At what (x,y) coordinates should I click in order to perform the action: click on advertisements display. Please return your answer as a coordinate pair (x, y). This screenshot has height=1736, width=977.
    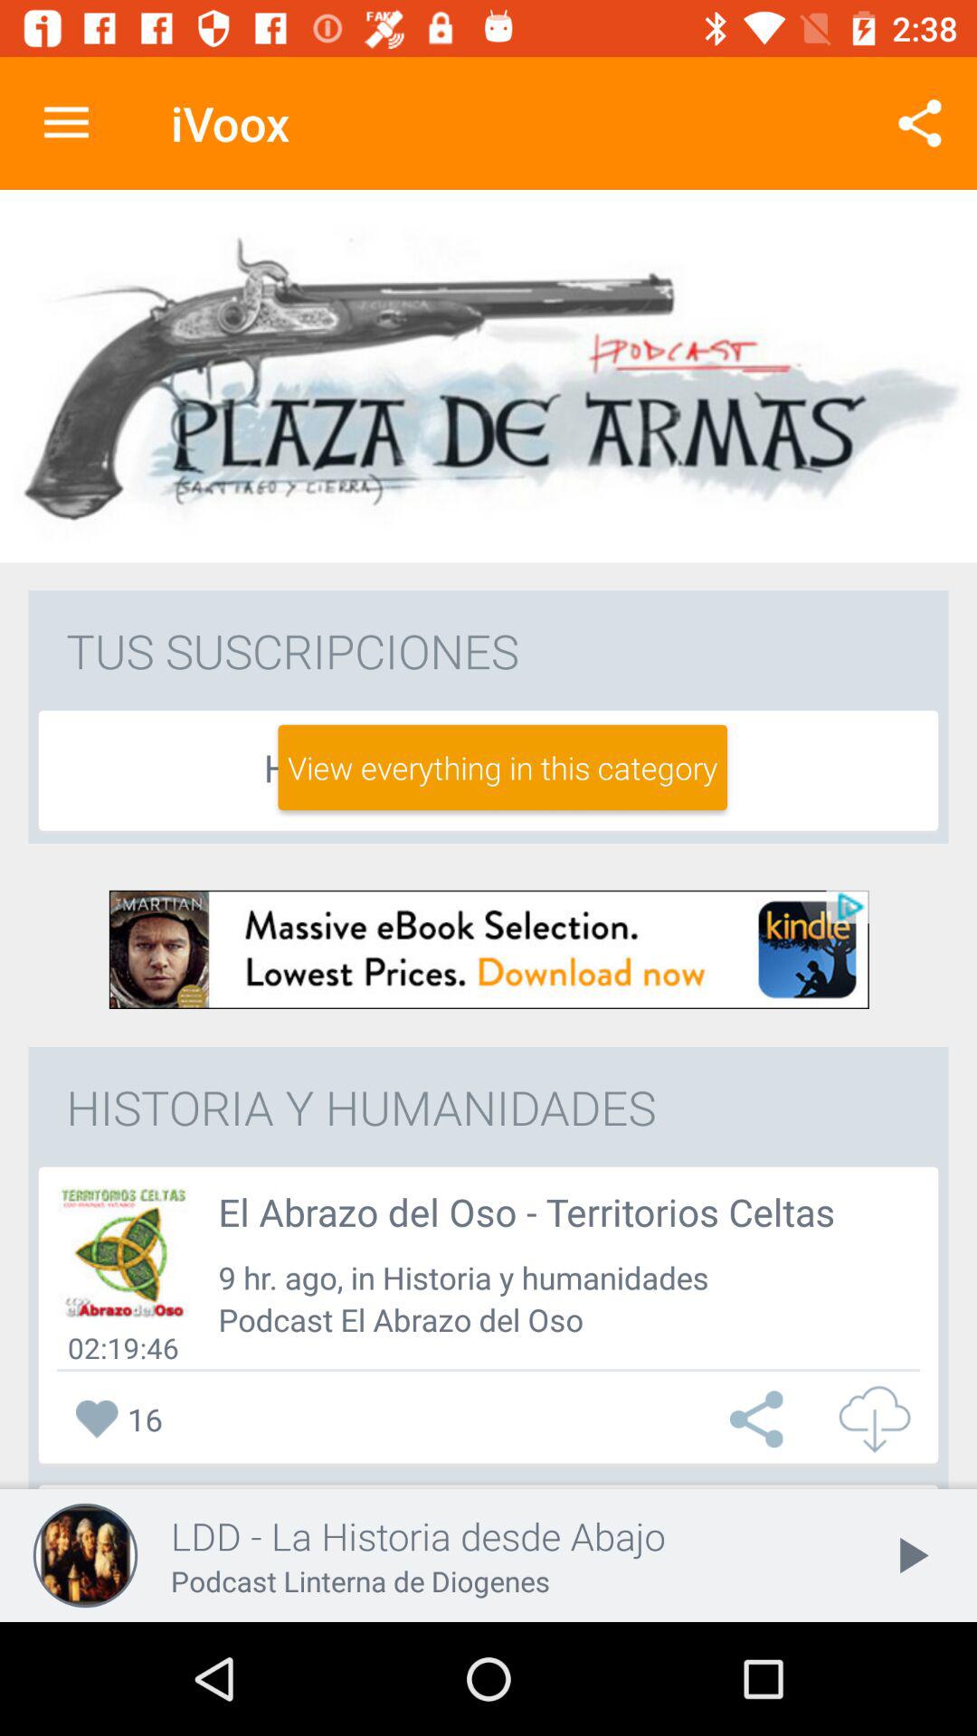
    Looking at the image, I should click on (488, 949).